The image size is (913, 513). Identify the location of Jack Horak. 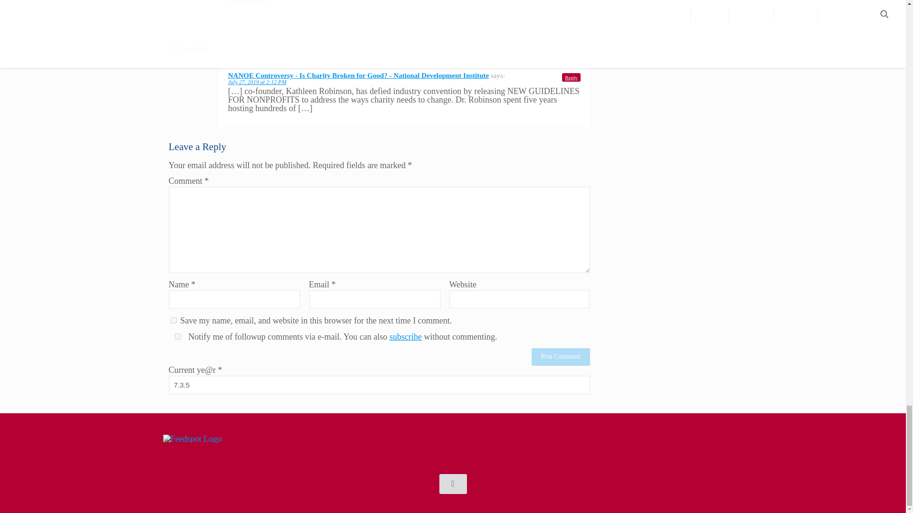
(247, 2).